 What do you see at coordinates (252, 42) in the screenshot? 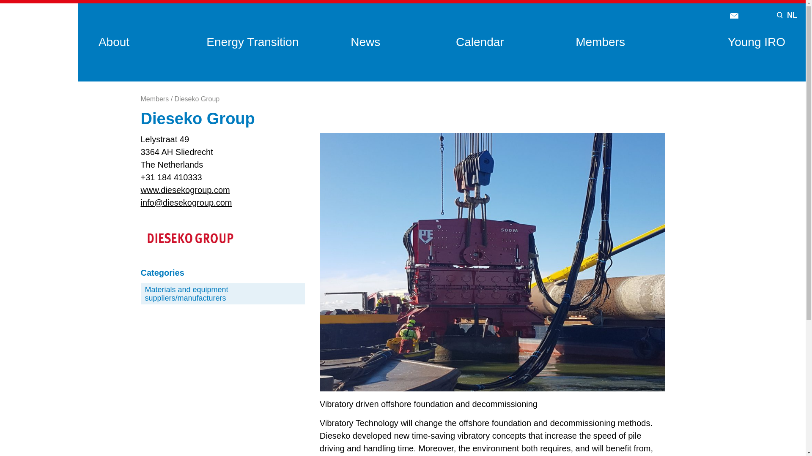
I see `Energy Transition` at bounding box center [252, 42].